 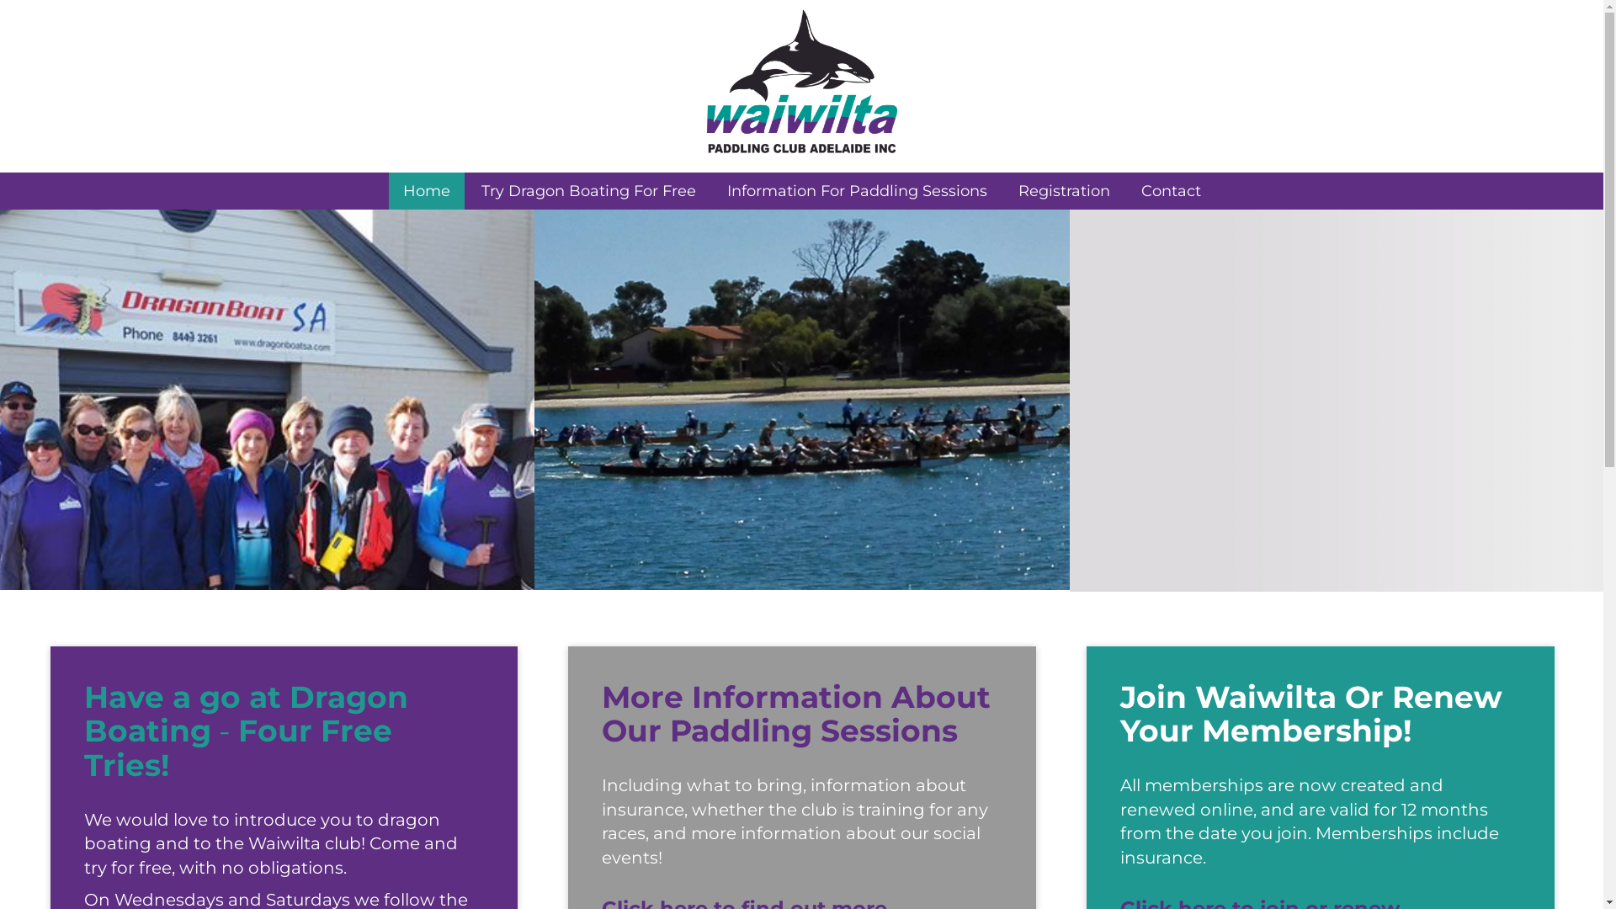 I want to click on Contact, so click(x=1170, y=191).